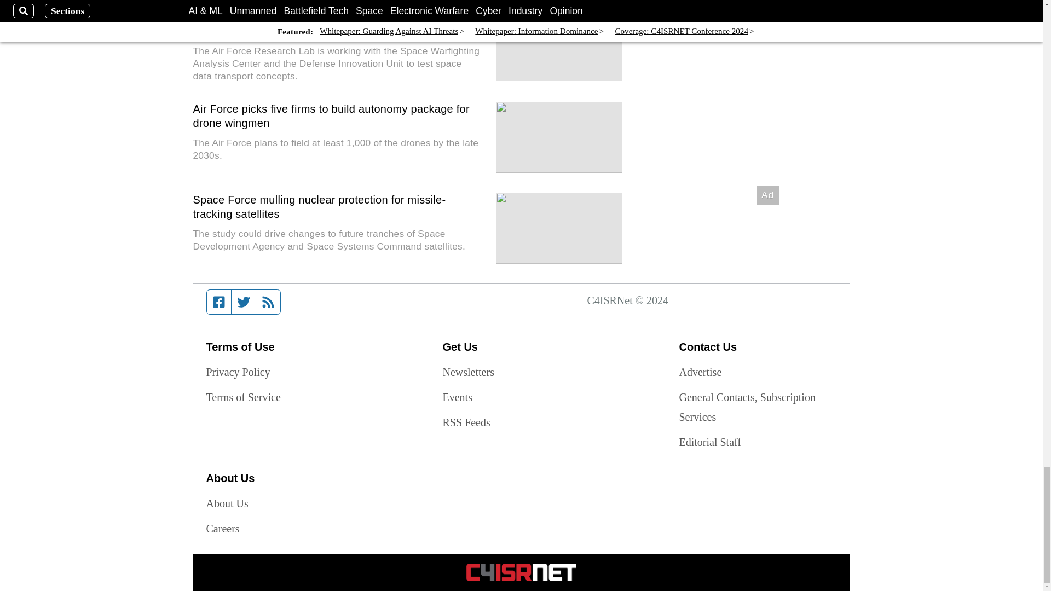 The height and width of the screenshot is (591, 1051). I want to click on RSS feed, so click(268, 302).